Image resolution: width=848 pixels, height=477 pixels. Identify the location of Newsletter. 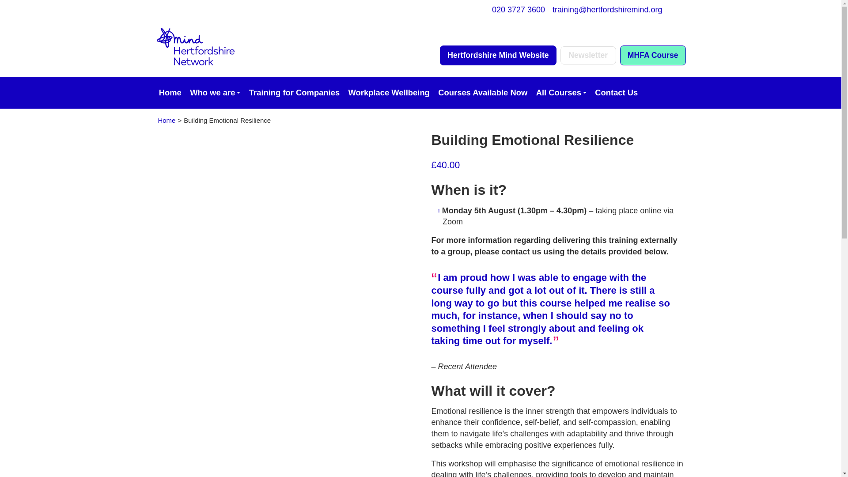
(588, 55).